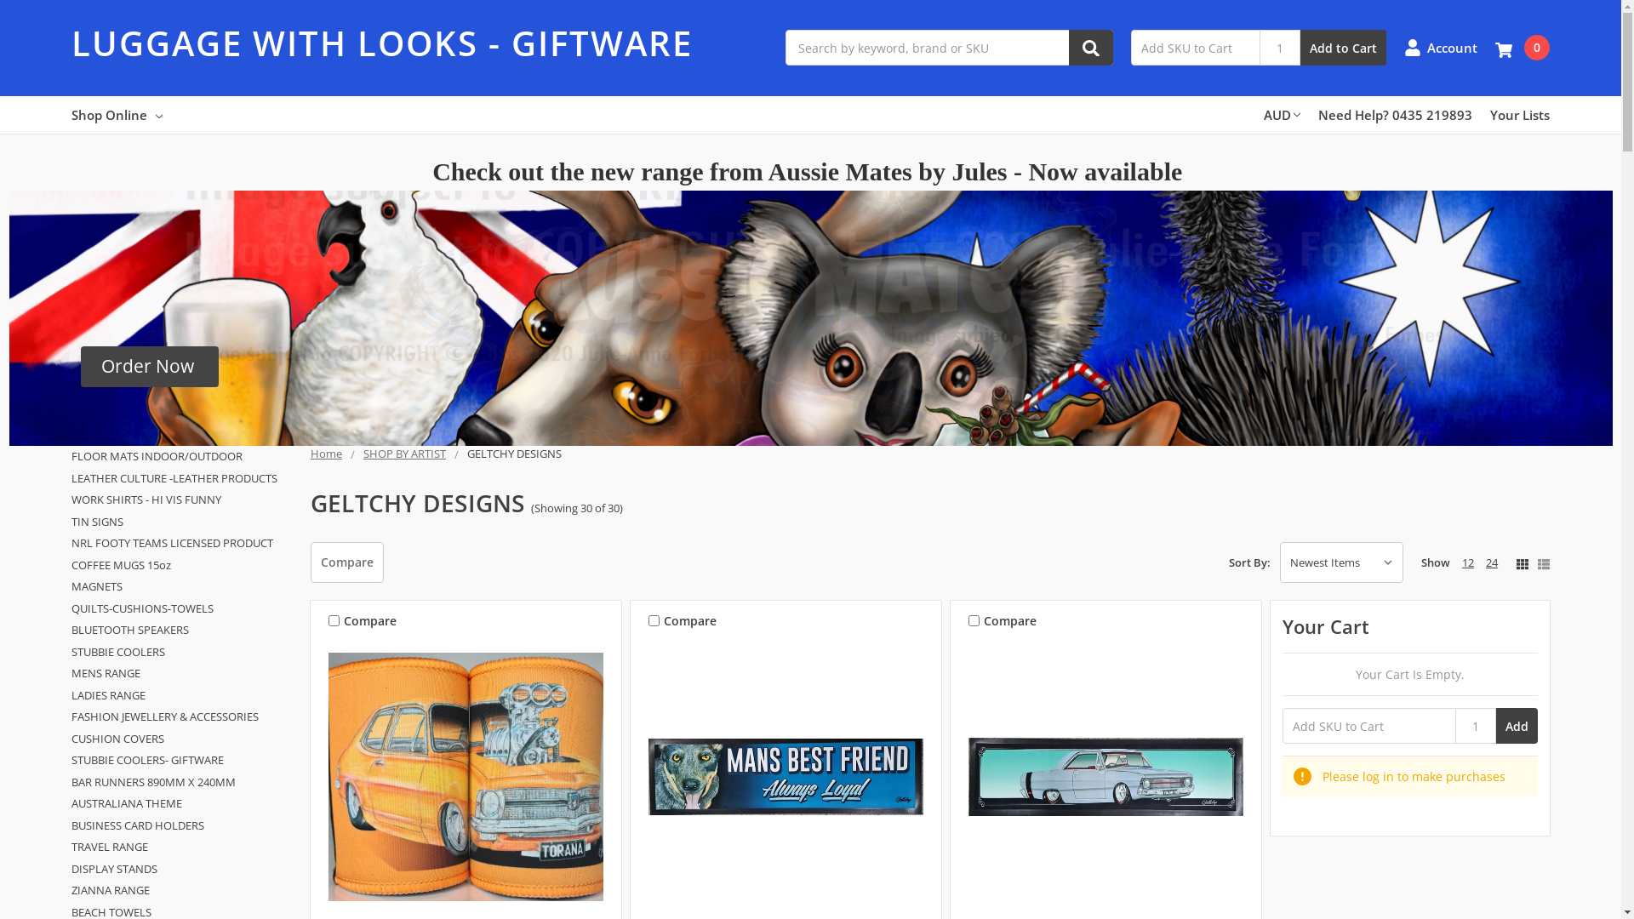 The image size is (1634, 919). Describe the element at coordinates (347, 562) in the screenshot. I see `Compare` at that location.